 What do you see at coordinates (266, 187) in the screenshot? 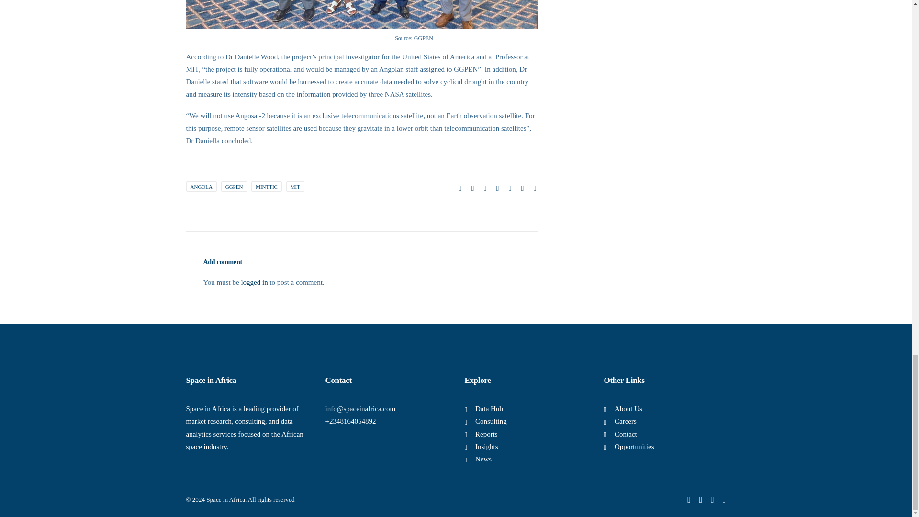
I see `MINTTIC` at bounding box center [266, 187].